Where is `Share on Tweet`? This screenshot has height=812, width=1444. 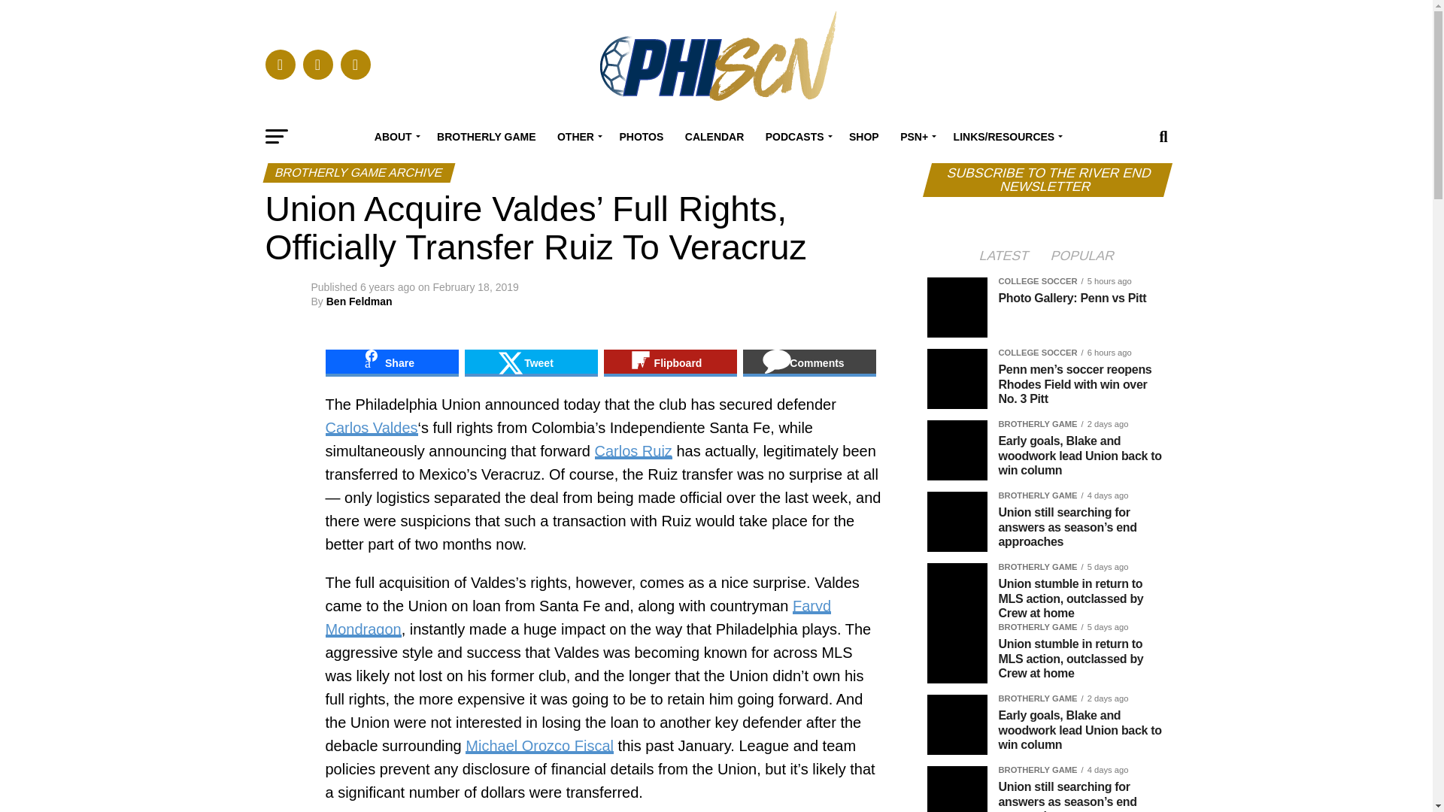
Share on Tweet is located at coordinates (531, 363).